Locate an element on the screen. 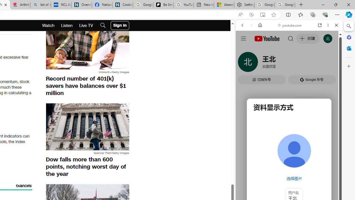 The height and width of the screenshot is (200, 355). Class: b_serphb is located at coordinates (330, 64).